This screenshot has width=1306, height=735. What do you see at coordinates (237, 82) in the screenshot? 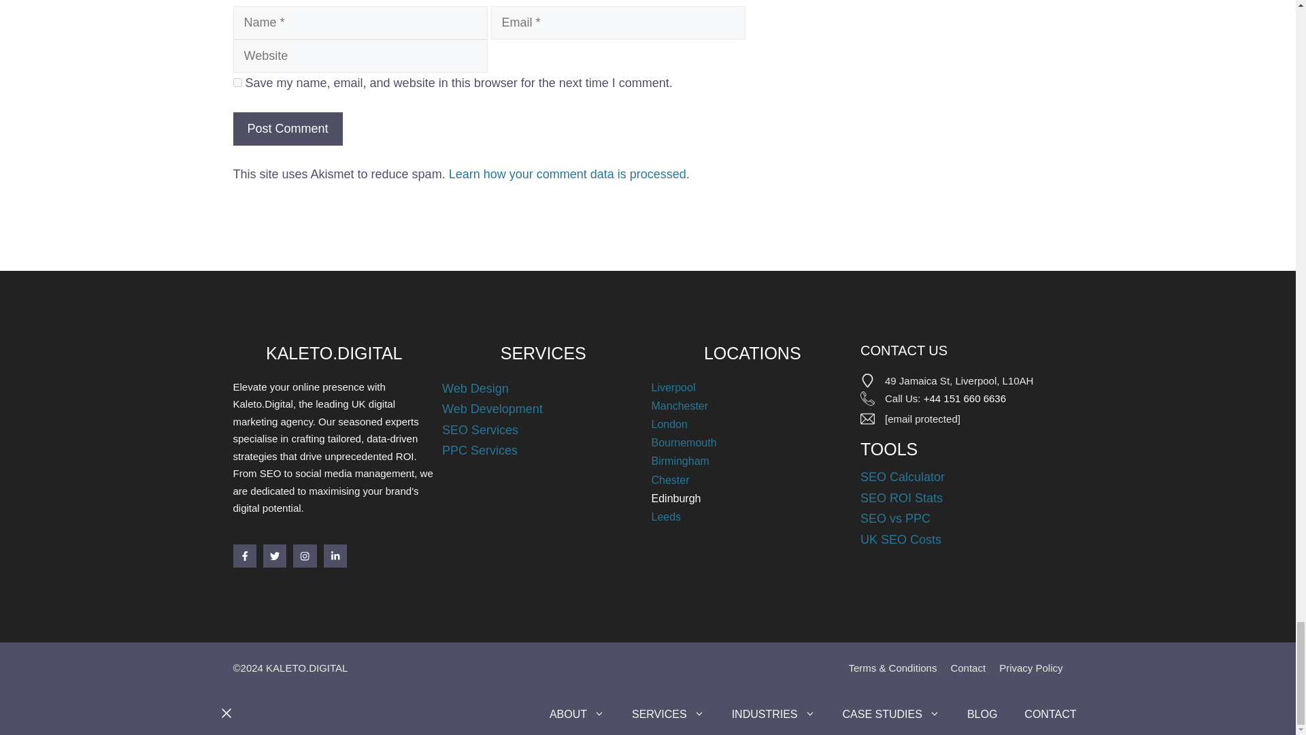
I see `yes` at bounding box center [237, 82].